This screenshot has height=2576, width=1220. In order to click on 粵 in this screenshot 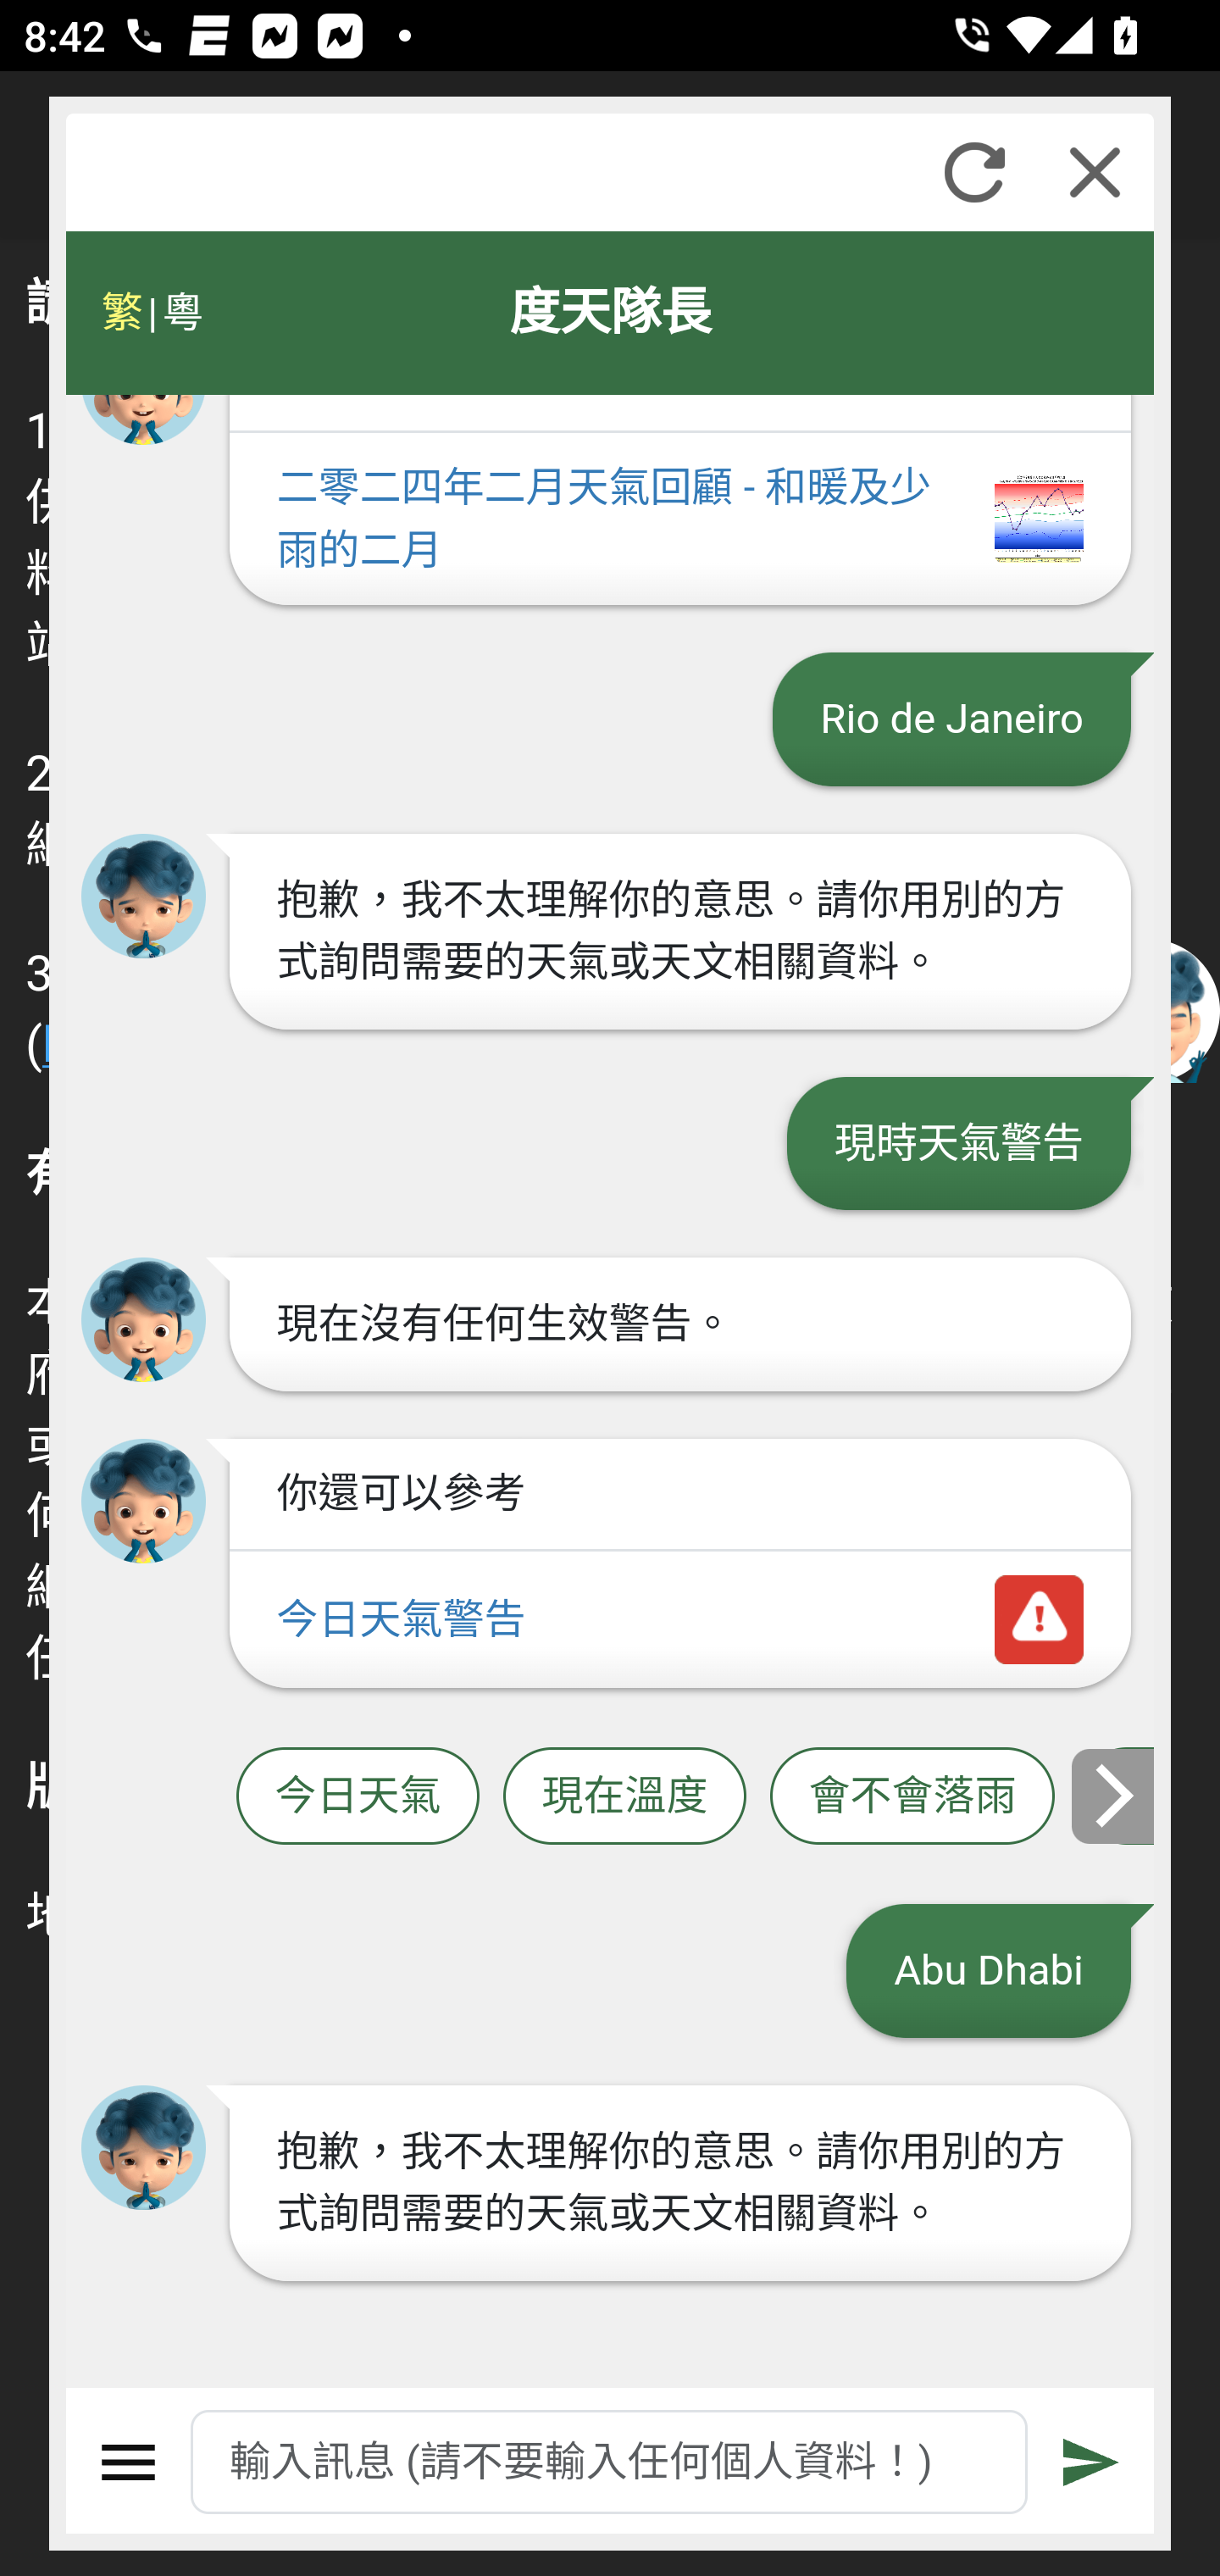, I will do `click(181, 313)`.